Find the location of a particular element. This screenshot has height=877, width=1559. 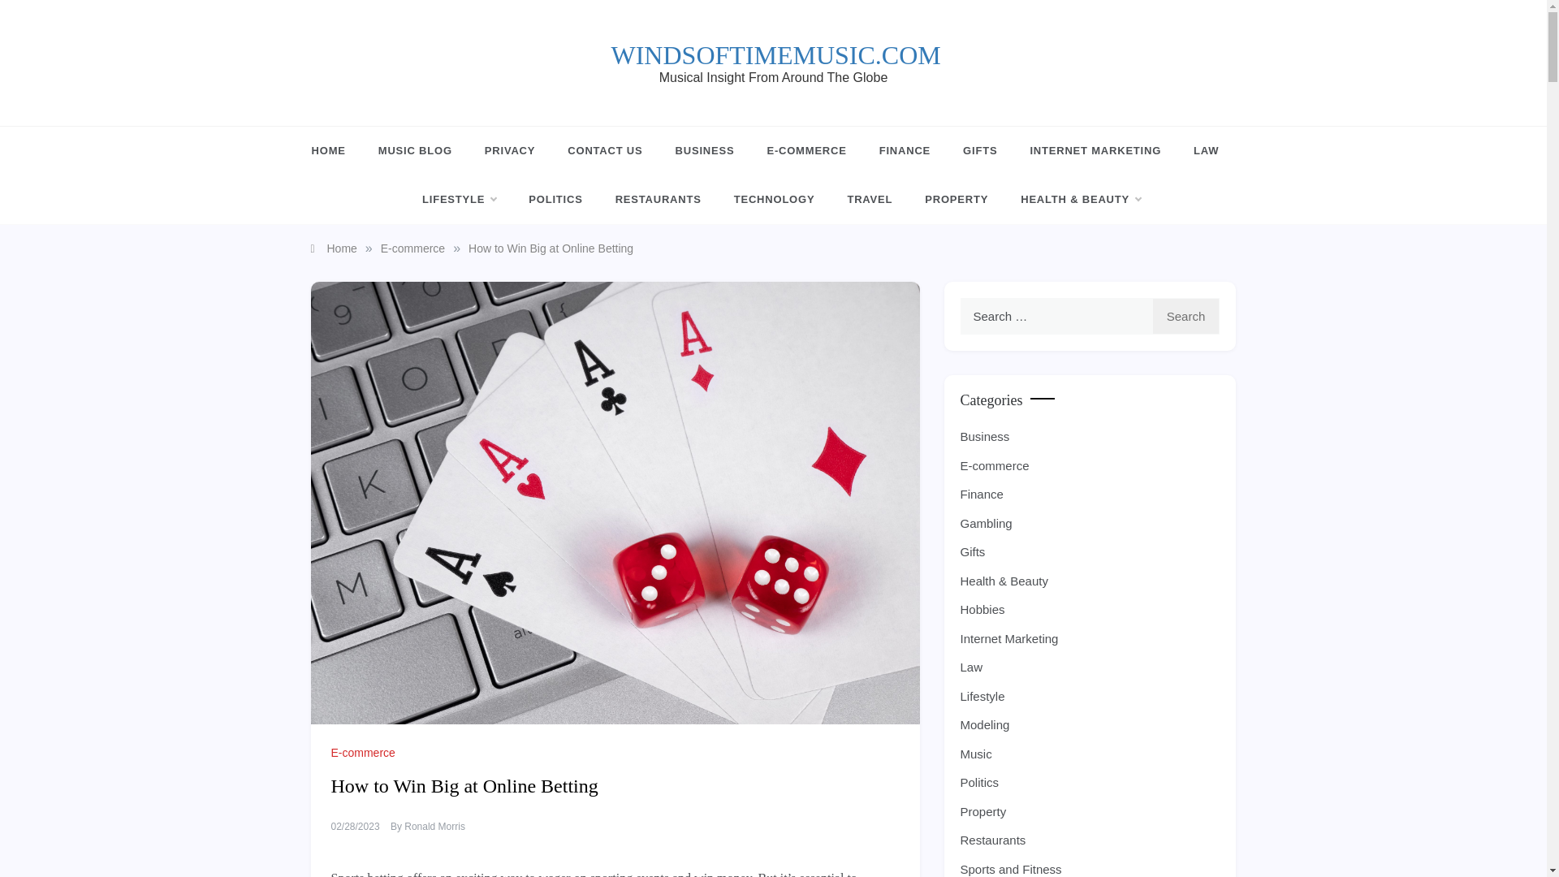

Home is located at coordinates (333, 248).